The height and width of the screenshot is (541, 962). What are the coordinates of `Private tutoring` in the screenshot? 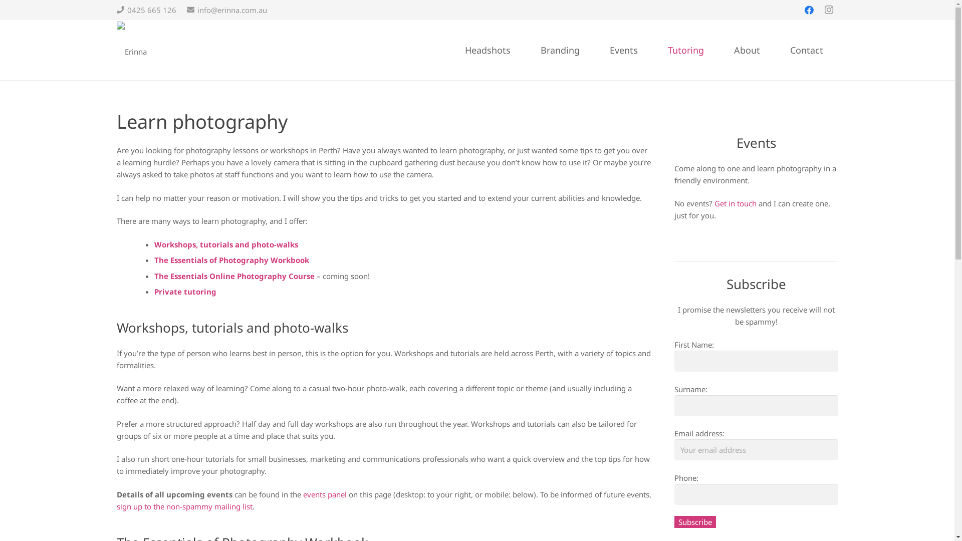 It's located at (185, 292).